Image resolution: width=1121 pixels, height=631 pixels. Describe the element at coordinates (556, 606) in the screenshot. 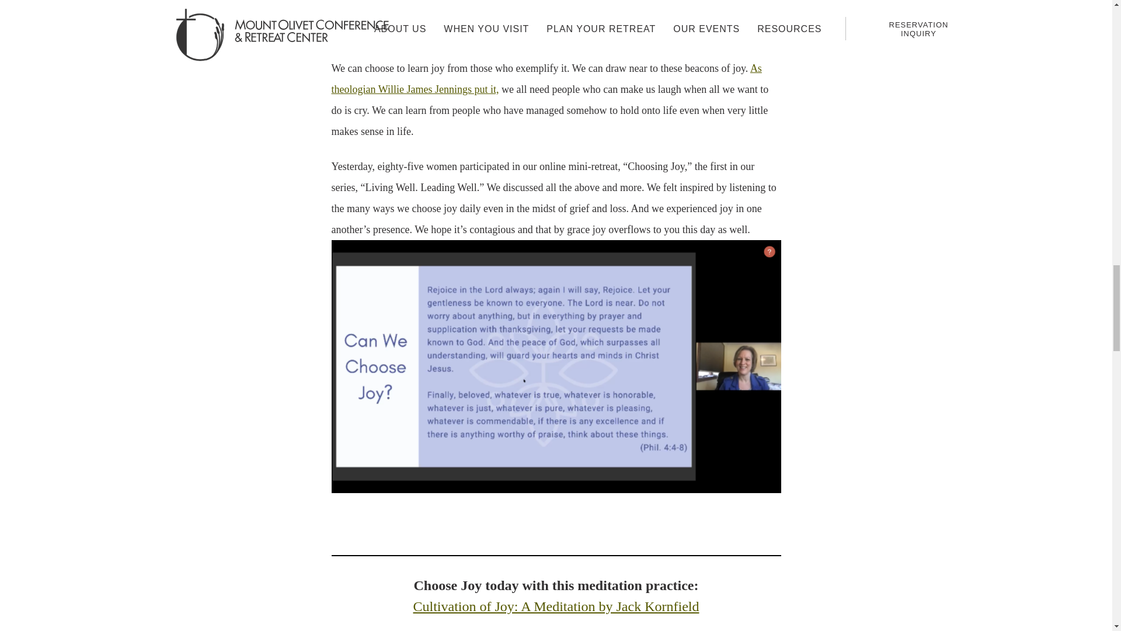

I see `Cultivation of Joy: A Meditation by Jack Kornfield` at that location.